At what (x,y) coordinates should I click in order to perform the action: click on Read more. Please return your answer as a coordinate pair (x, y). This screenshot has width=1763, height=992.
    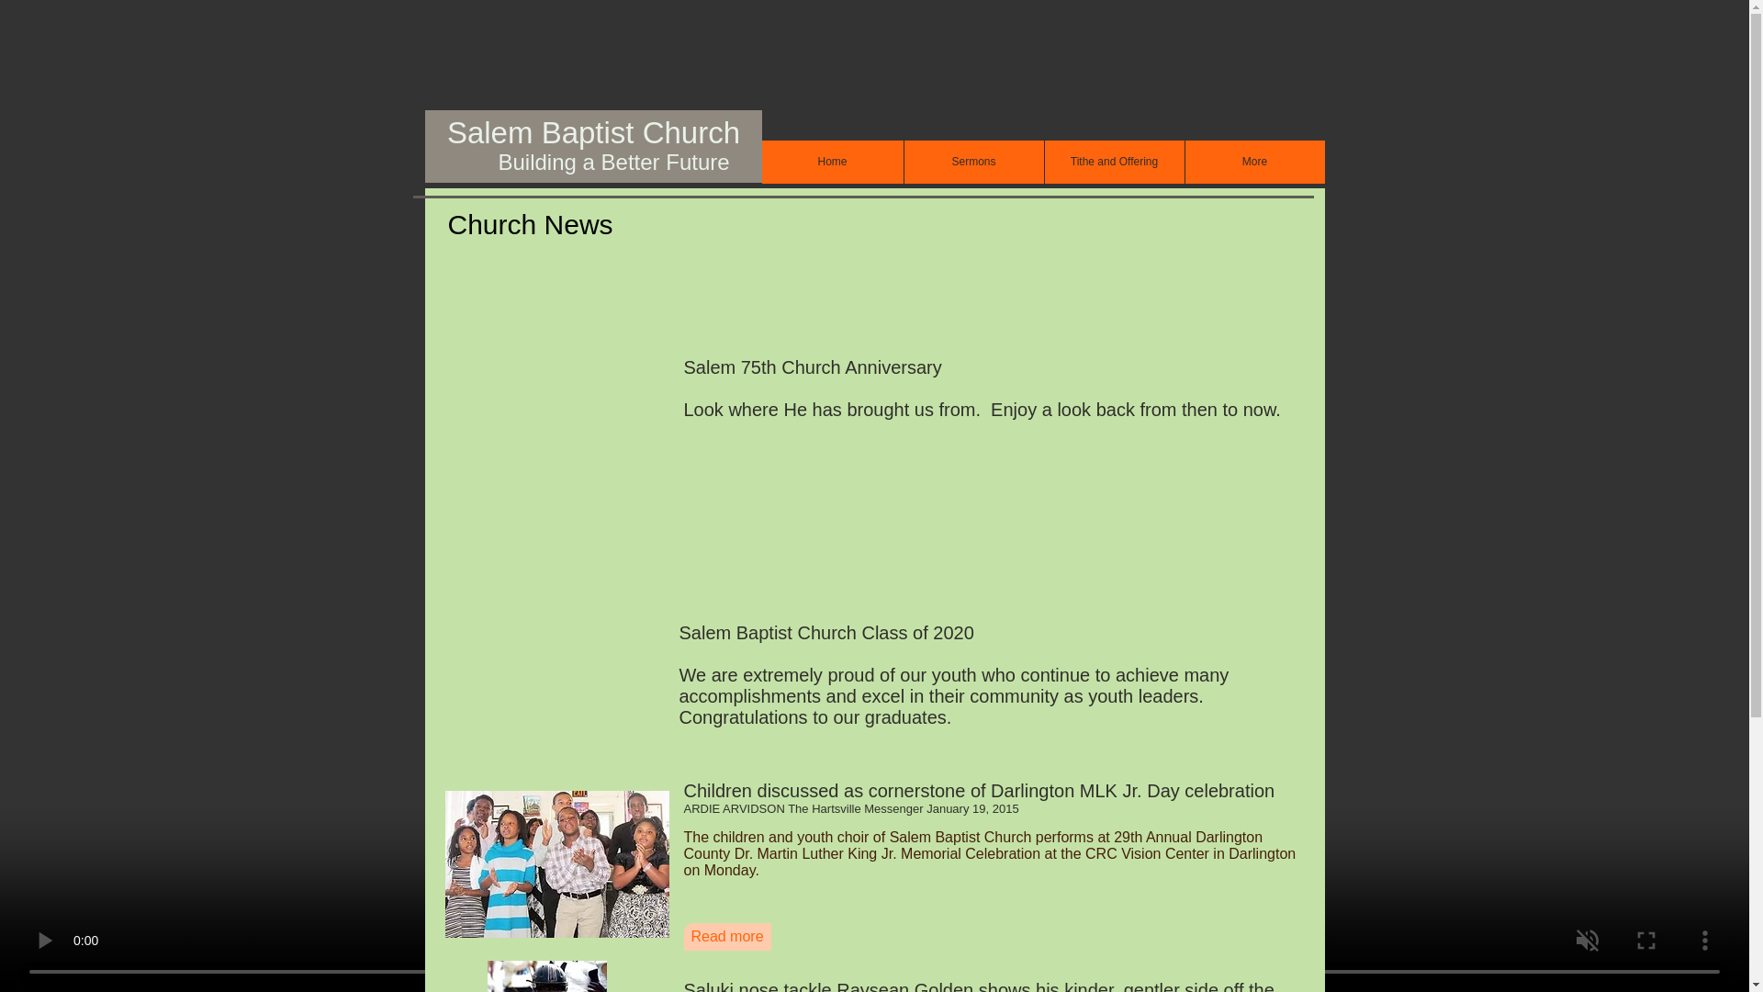
    Looking at the image, I should click on (727, 937).